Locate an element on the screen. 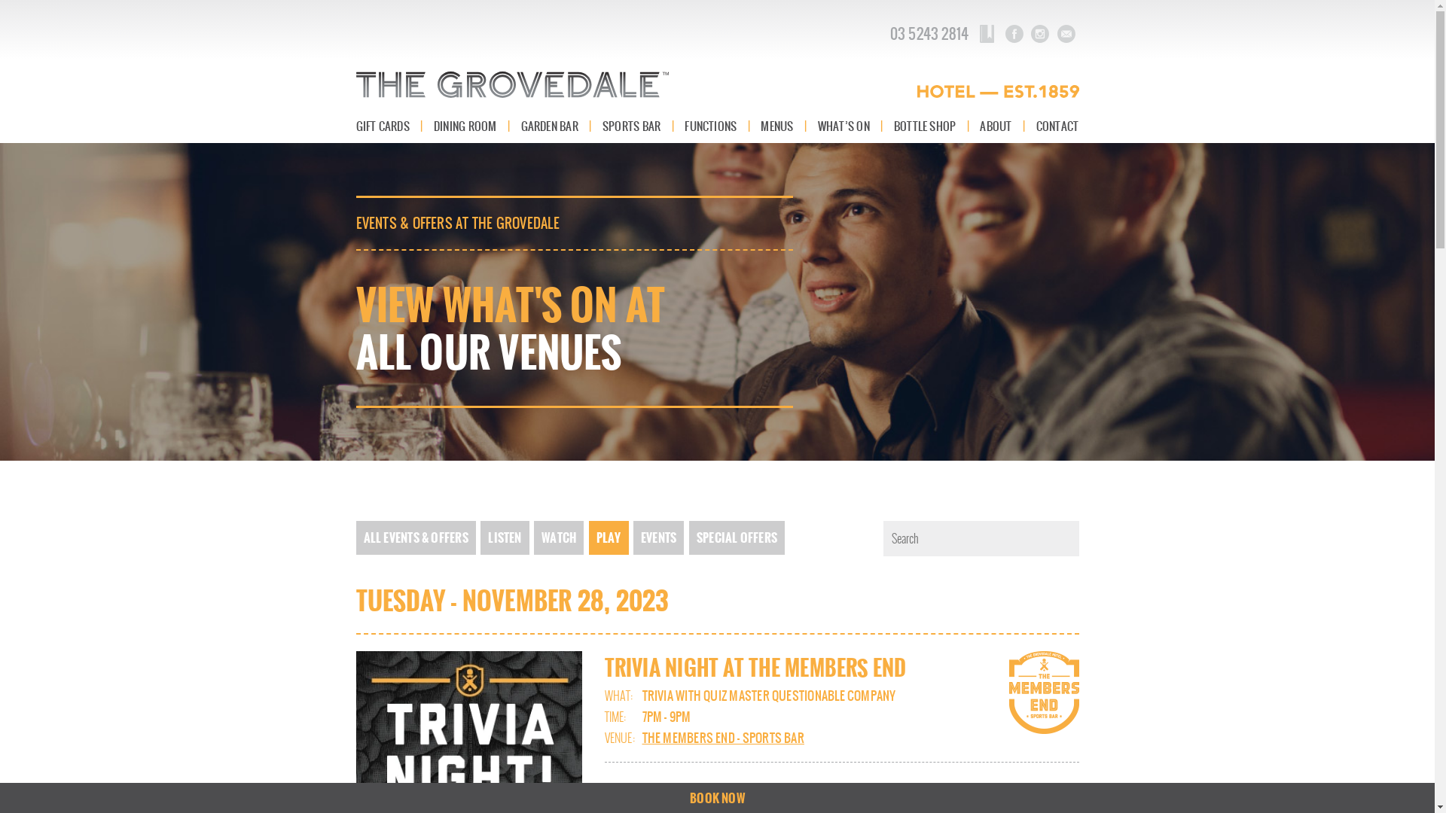 The image size is (1446, 813). FUNCTIONS is located at coordinates (711, 126).